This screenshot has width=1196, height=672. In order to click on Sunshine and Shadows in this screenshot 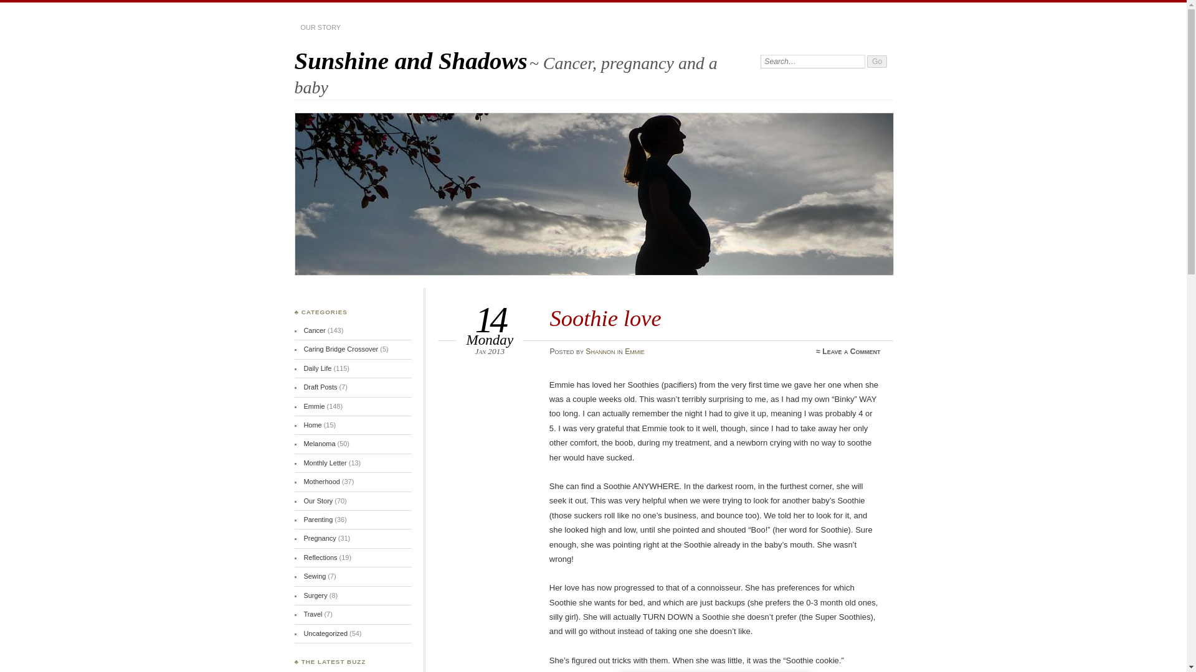, I will do `click(411, 60)`.